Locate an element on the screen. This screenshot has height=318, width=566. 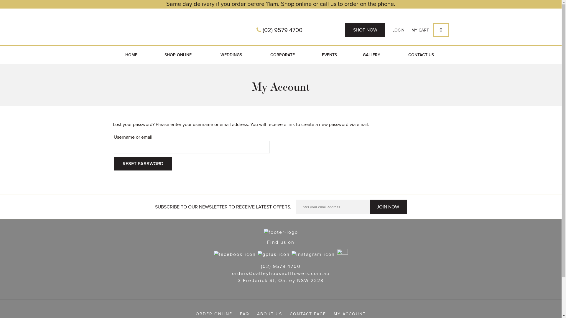
HOME is located at coordinates (131, 55).